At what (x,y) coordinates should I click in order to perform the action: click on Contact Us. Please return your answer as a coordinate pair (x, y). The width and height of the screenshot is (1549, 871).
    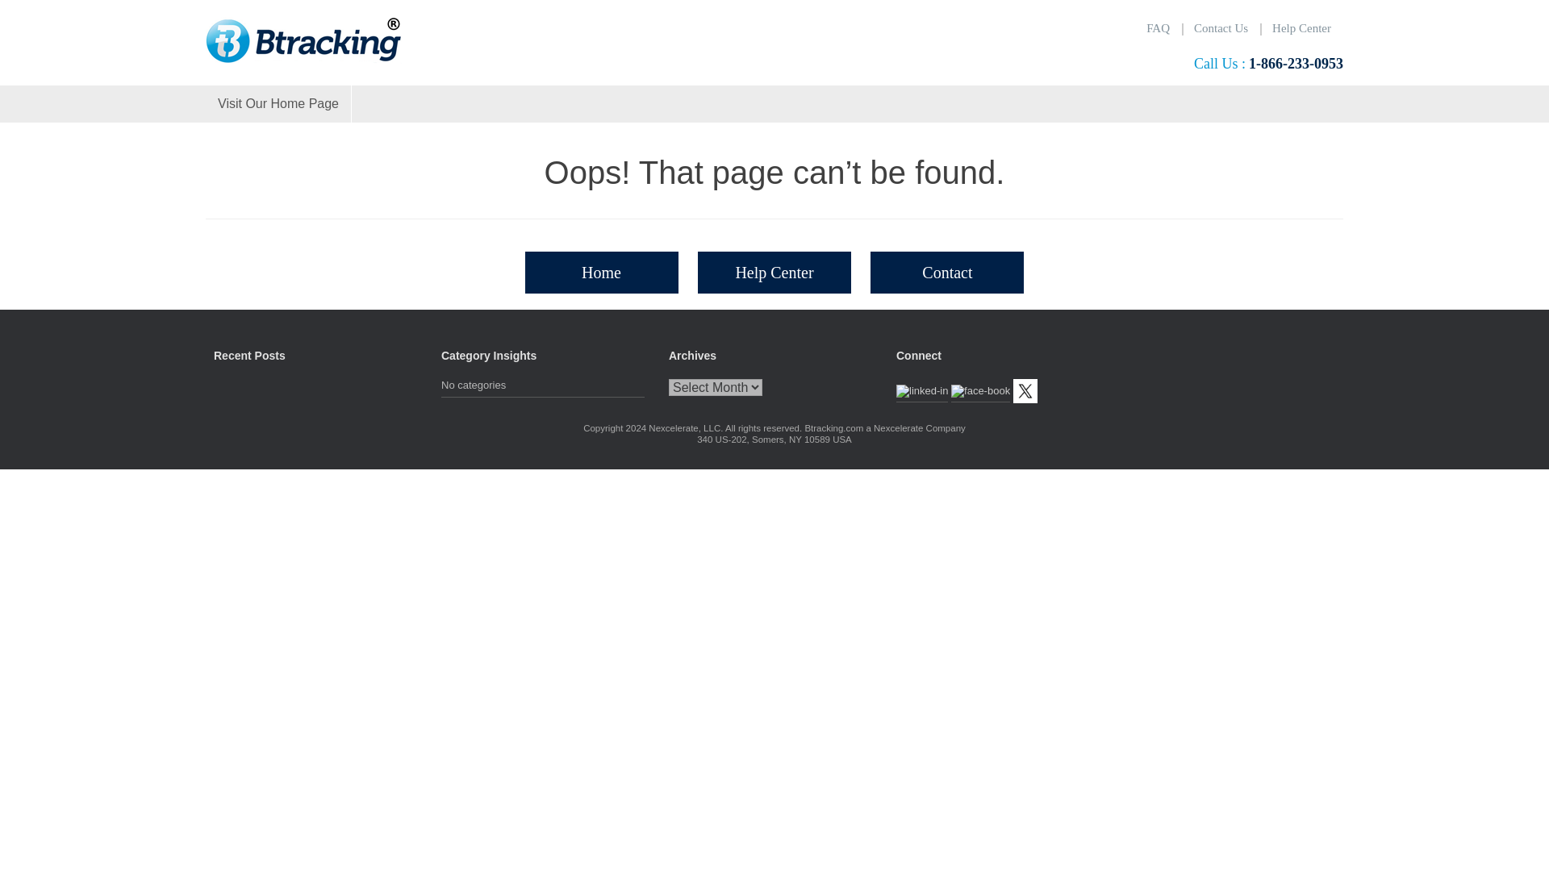
    Looking at the image, I should click on (1221, 27).